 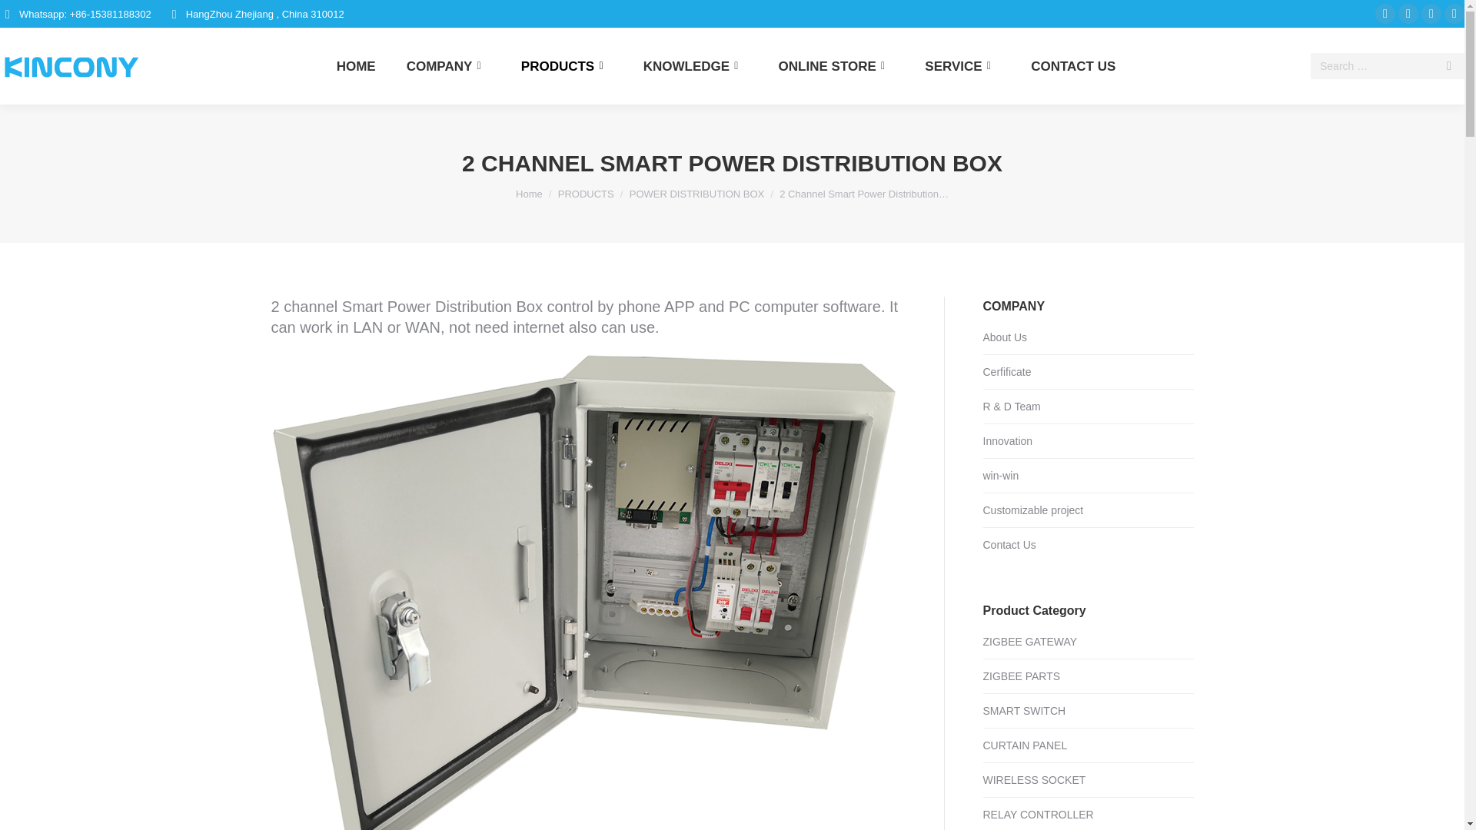 What do you see at coordinates (1385, 14) in the screenshot?
I see `Facebook page opens in new window` at bounding box center [1385, 14].